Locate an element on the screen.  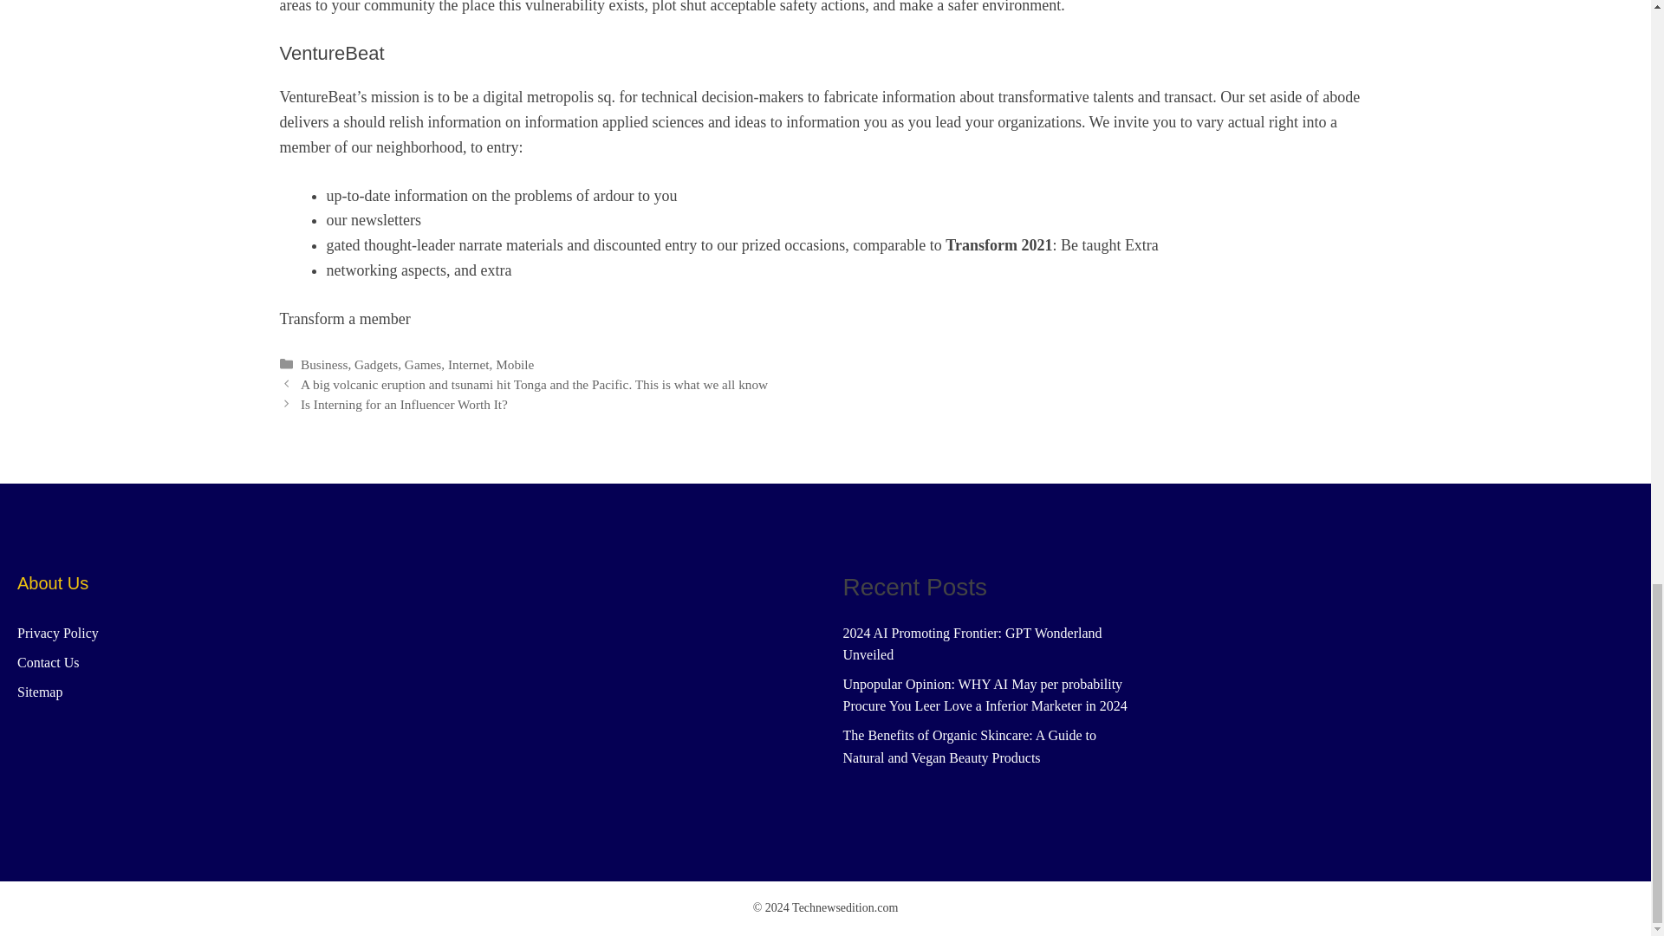
Privacy Policy is located at coordinates (57, 633).